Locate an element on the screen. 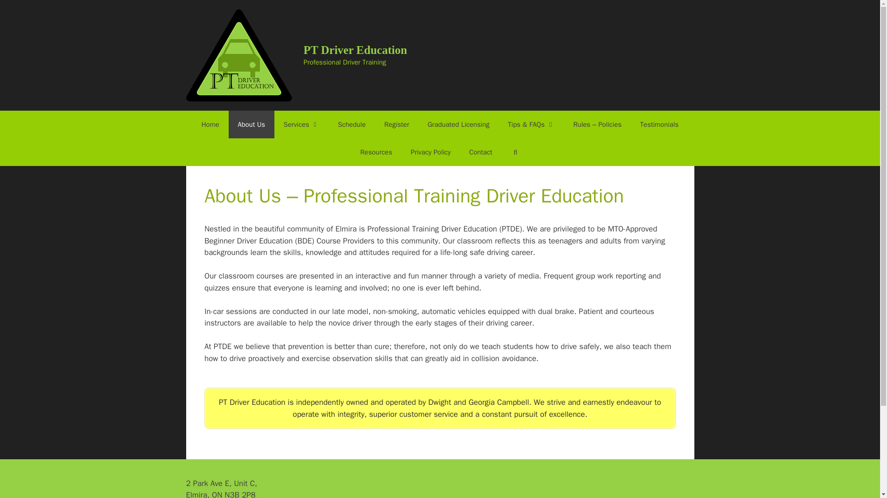  Register is located at coordinates (397, 125).